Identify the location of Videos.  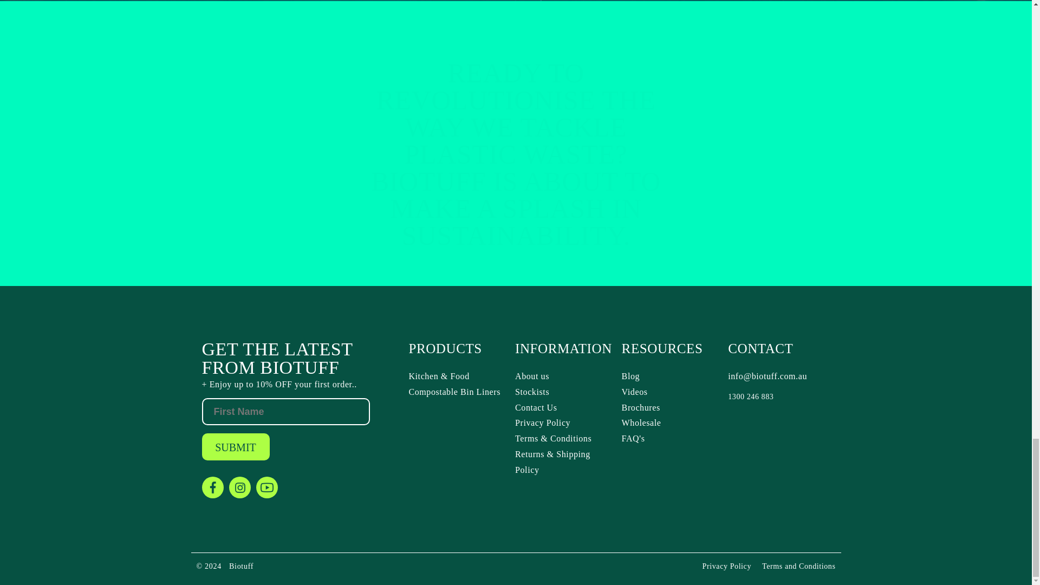
(671, 392).